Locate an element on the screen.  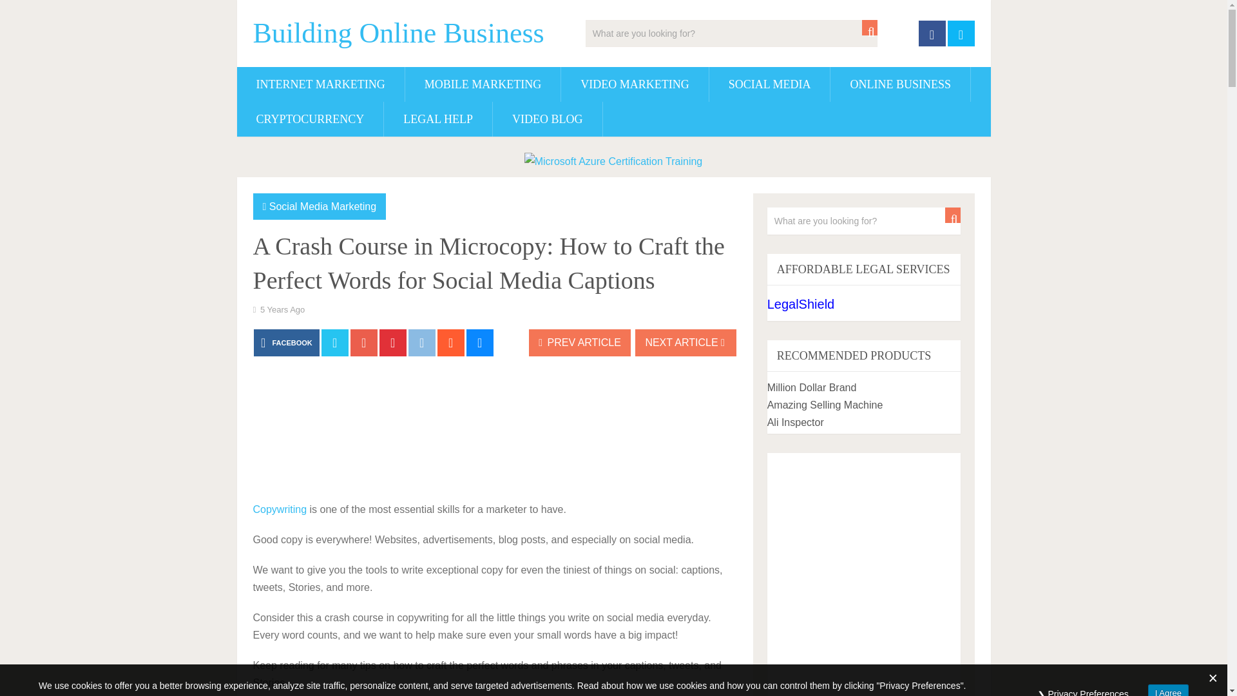
INTERNET MARKETING is located at coordinates (321, 84).